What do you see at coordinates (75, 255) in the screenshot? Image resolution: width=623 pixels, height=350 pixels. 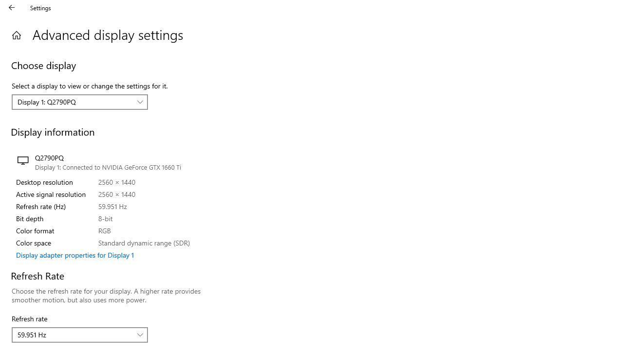 I see `Display adapter properties for Display 1` at bounding box center [75, 255].